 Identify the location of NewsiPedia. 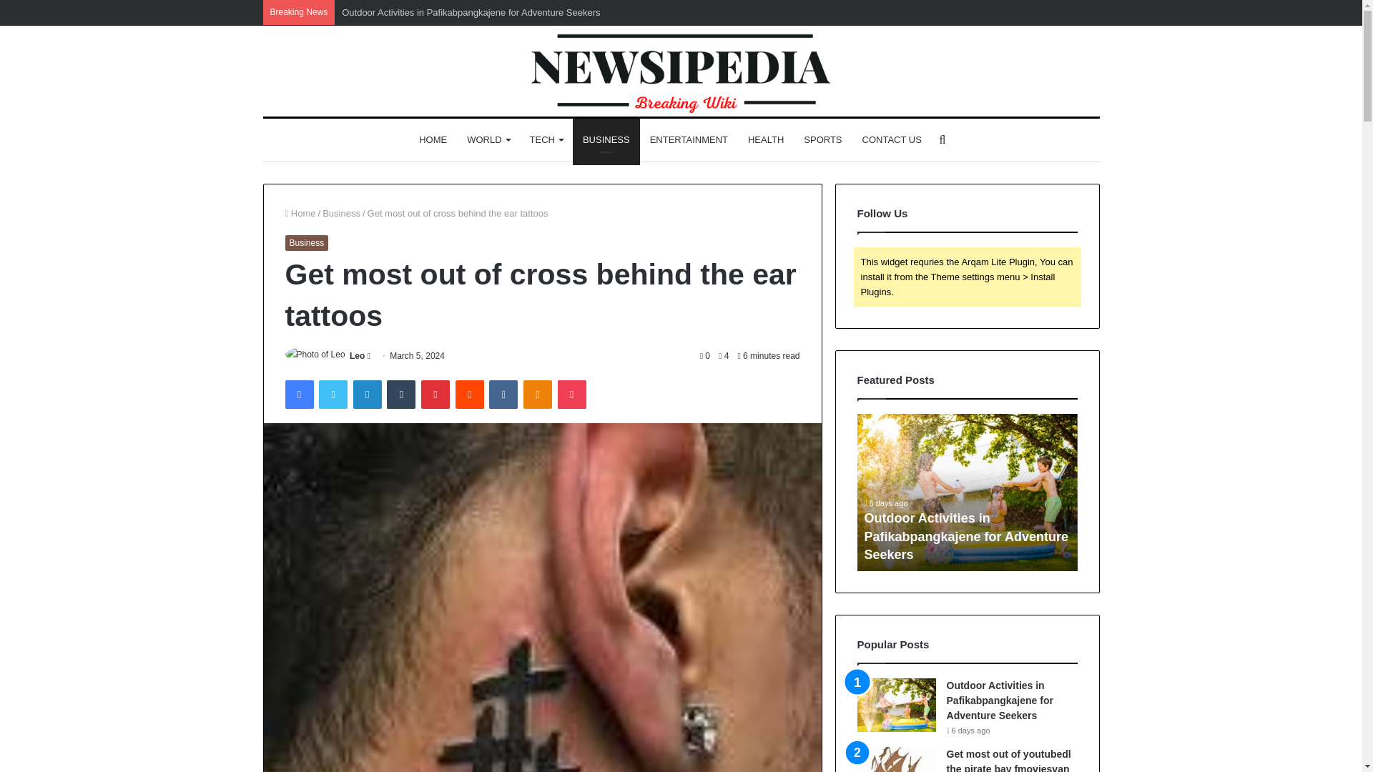
(681, 71).